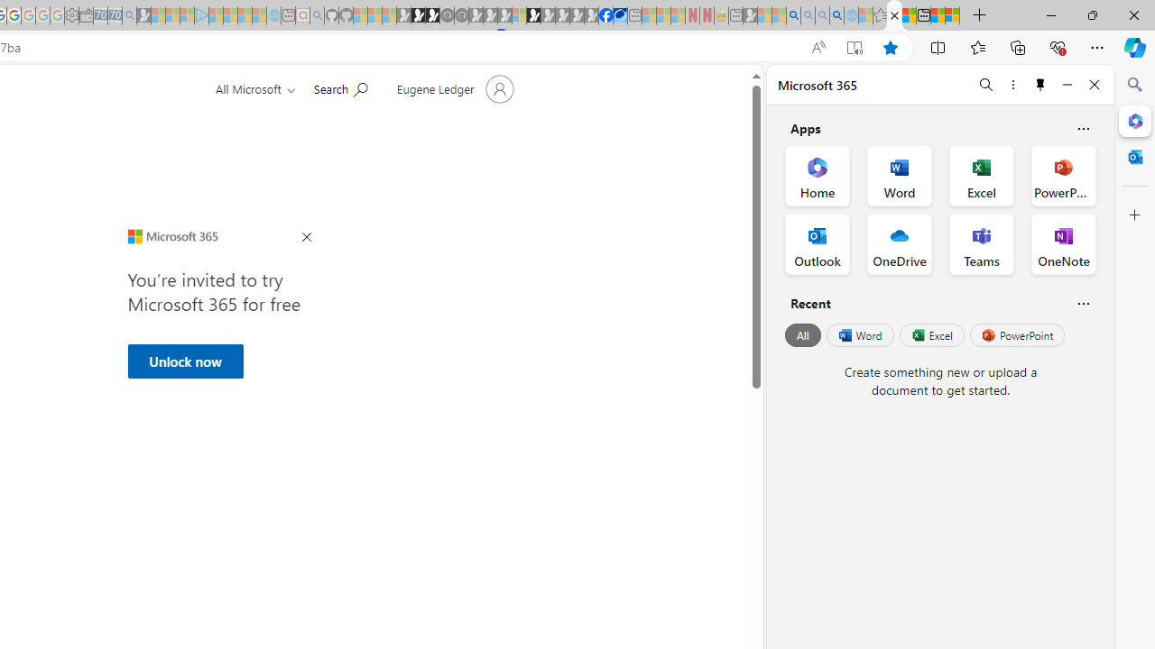  I want to click on Microsoft account | Privacy, so click(953, 16).